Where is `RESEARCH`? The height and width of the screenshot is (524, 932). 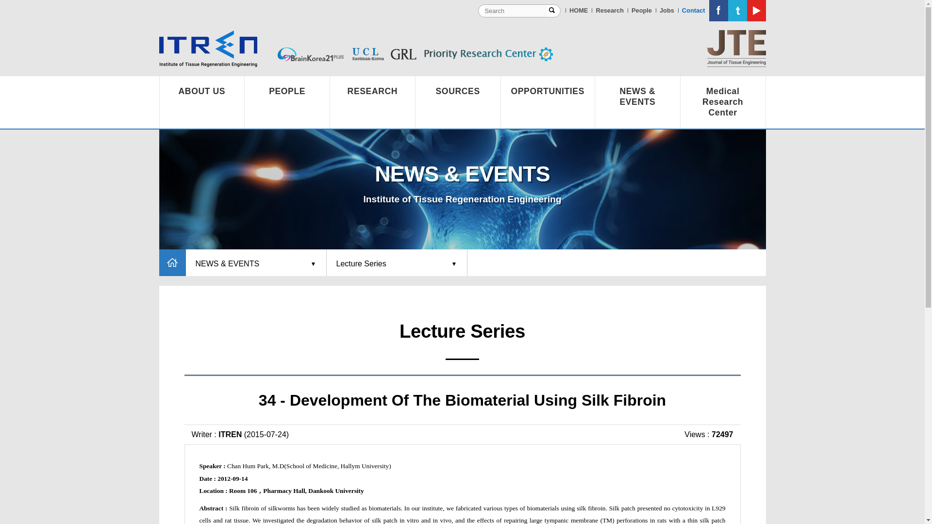 RESEARCH is located at coordinates (372, 91).